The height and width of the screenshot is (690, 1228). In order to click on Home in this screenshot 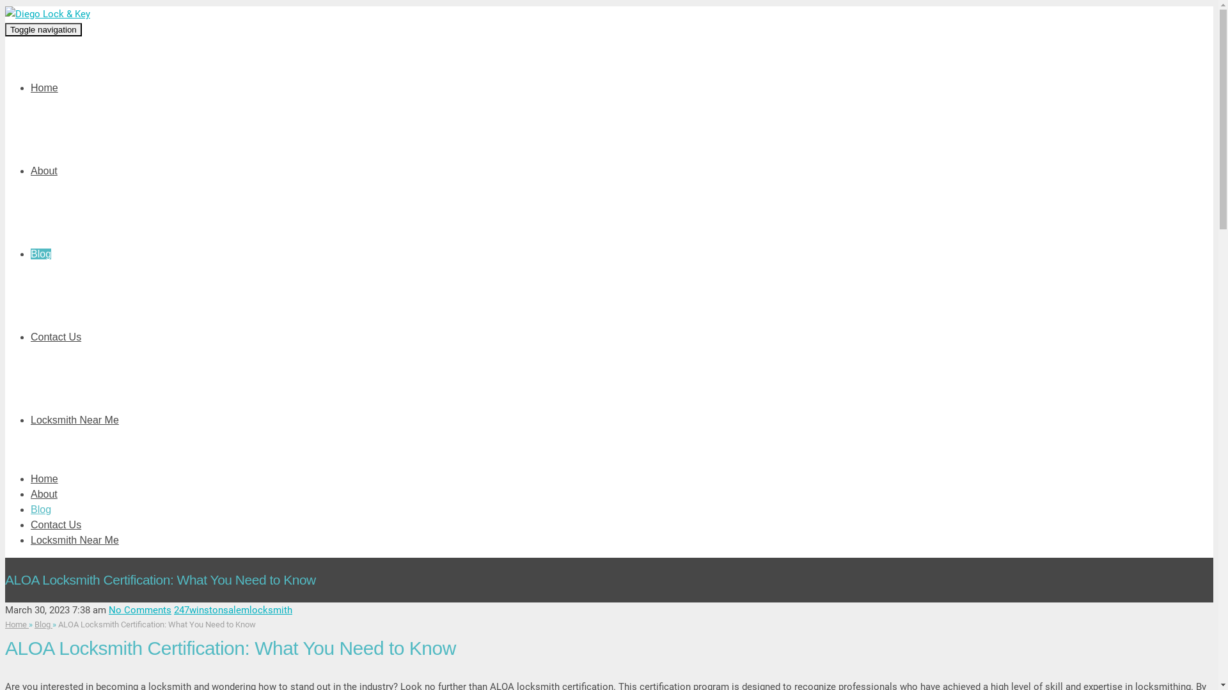, I will do `click(17, 625)`.